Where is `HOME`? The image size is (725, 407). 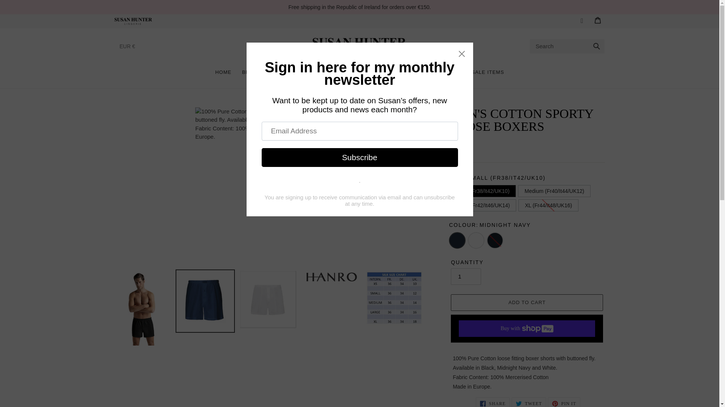
HOME is located at coordinates (224, 71).